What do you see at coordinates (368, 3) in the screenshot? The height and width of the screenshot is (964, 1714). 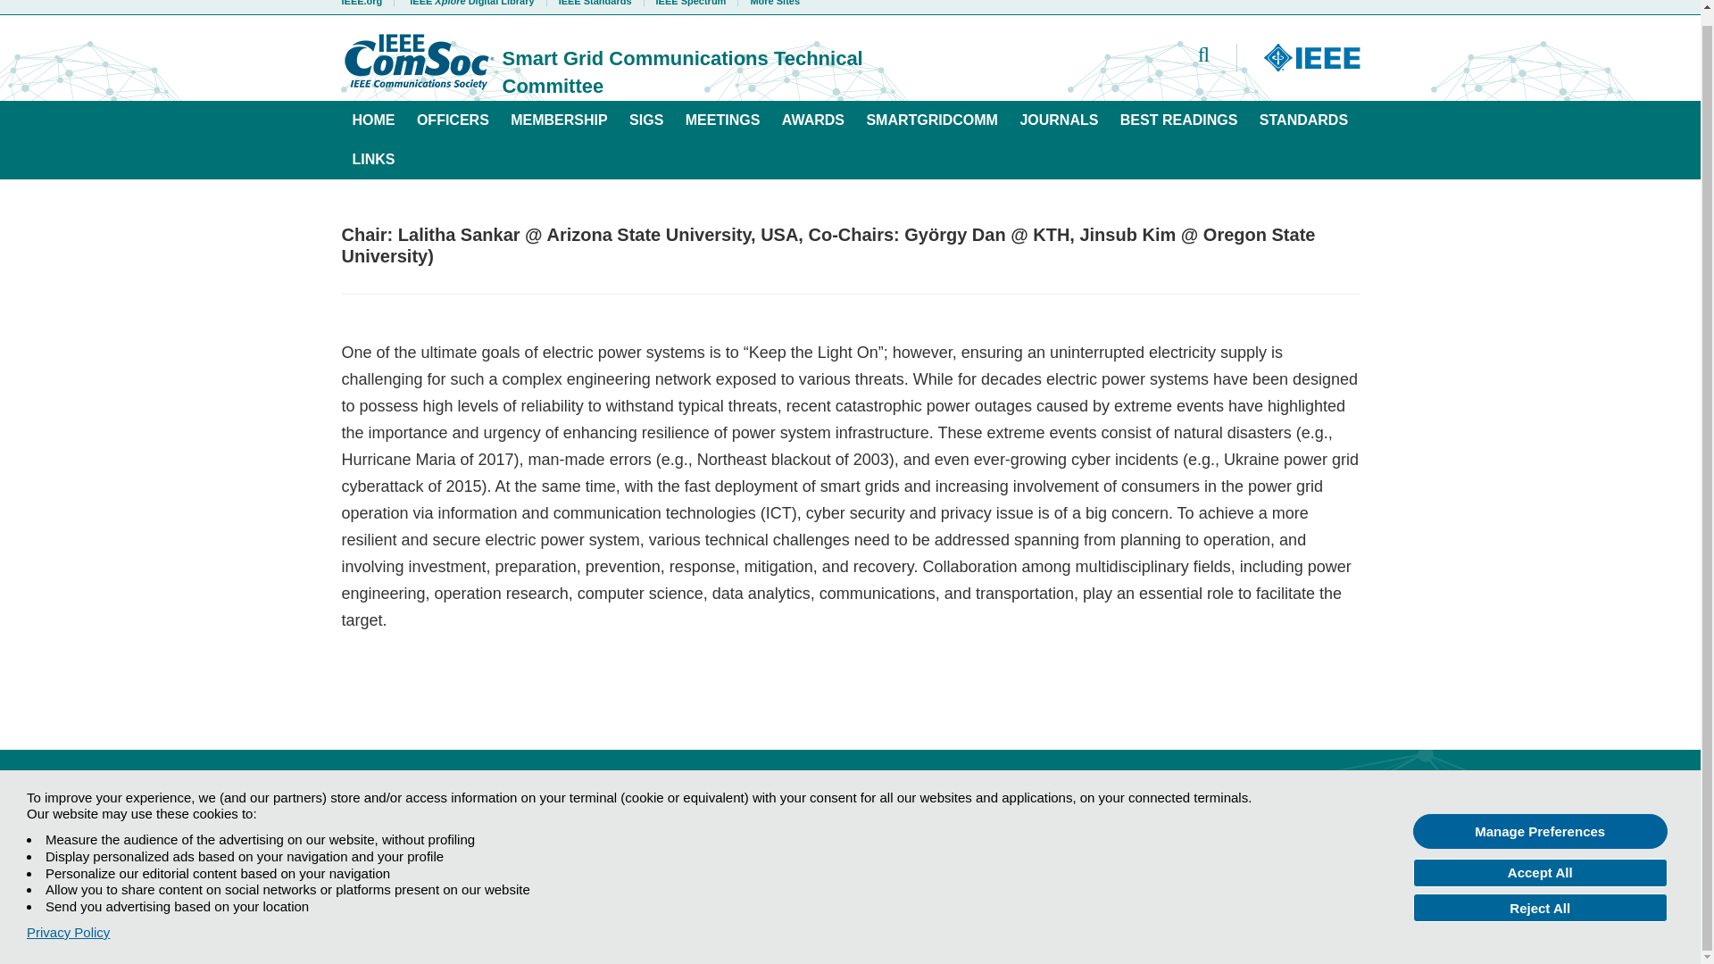 I see `IEEE.org` at bounding box center [368, 3].